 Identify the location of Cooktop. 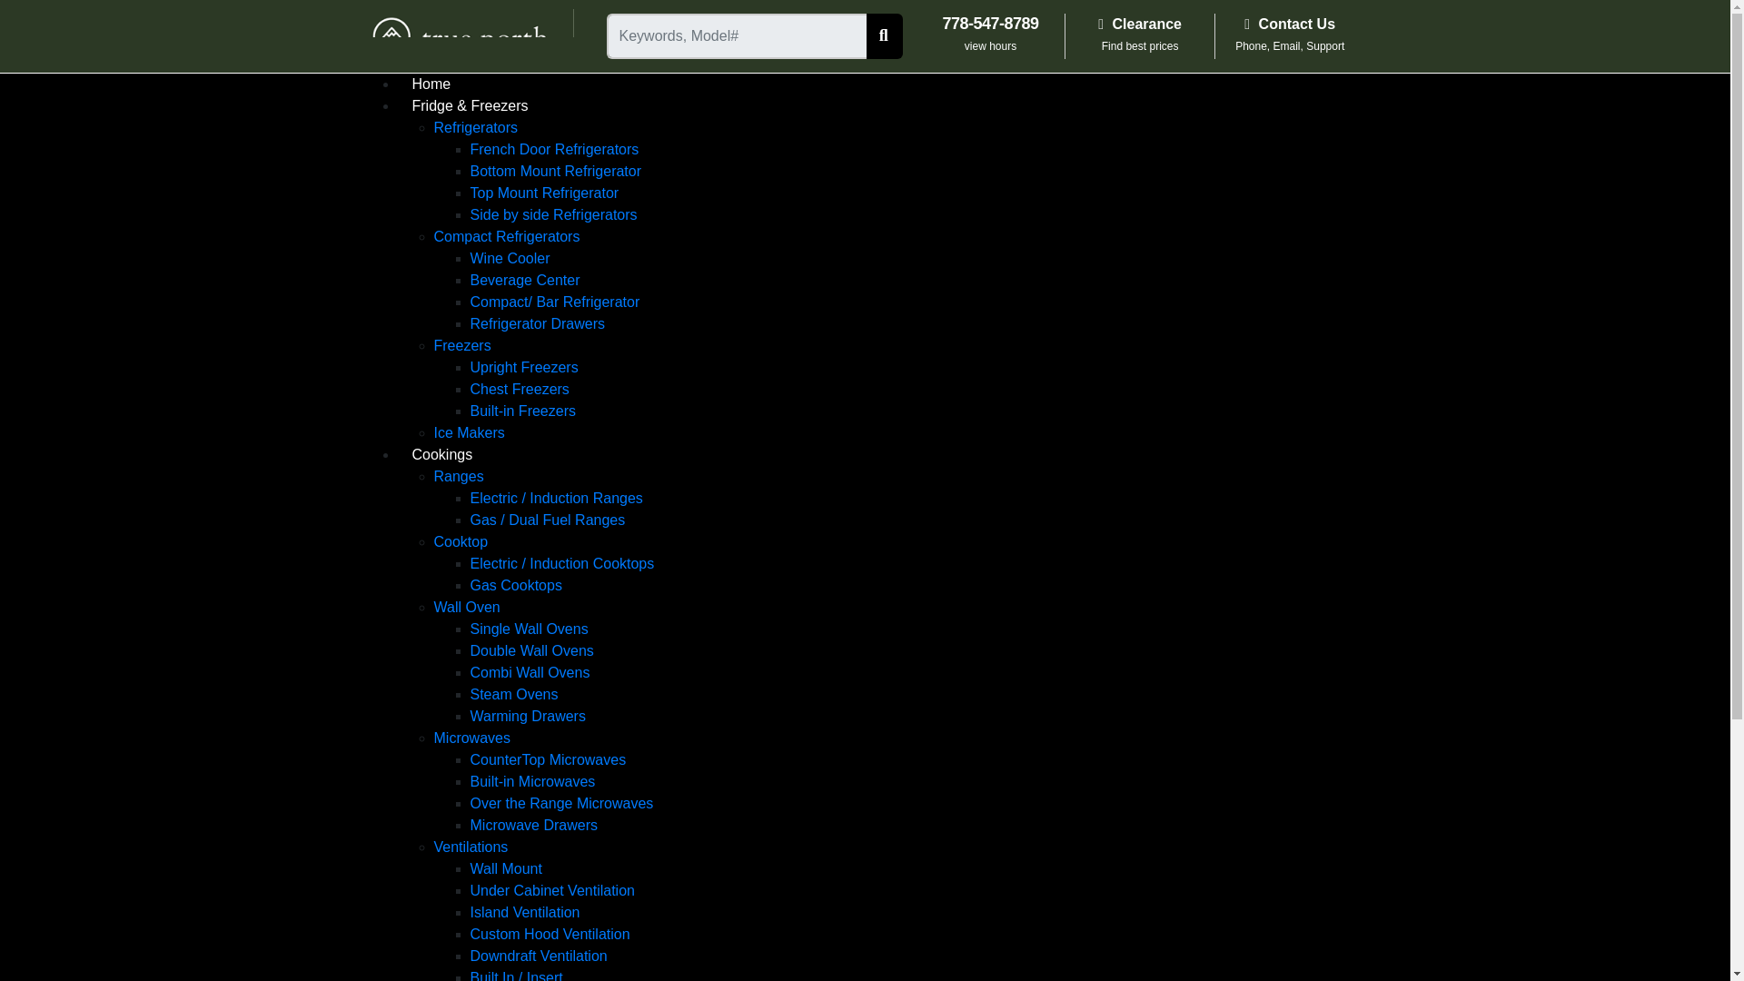
(461, 541).